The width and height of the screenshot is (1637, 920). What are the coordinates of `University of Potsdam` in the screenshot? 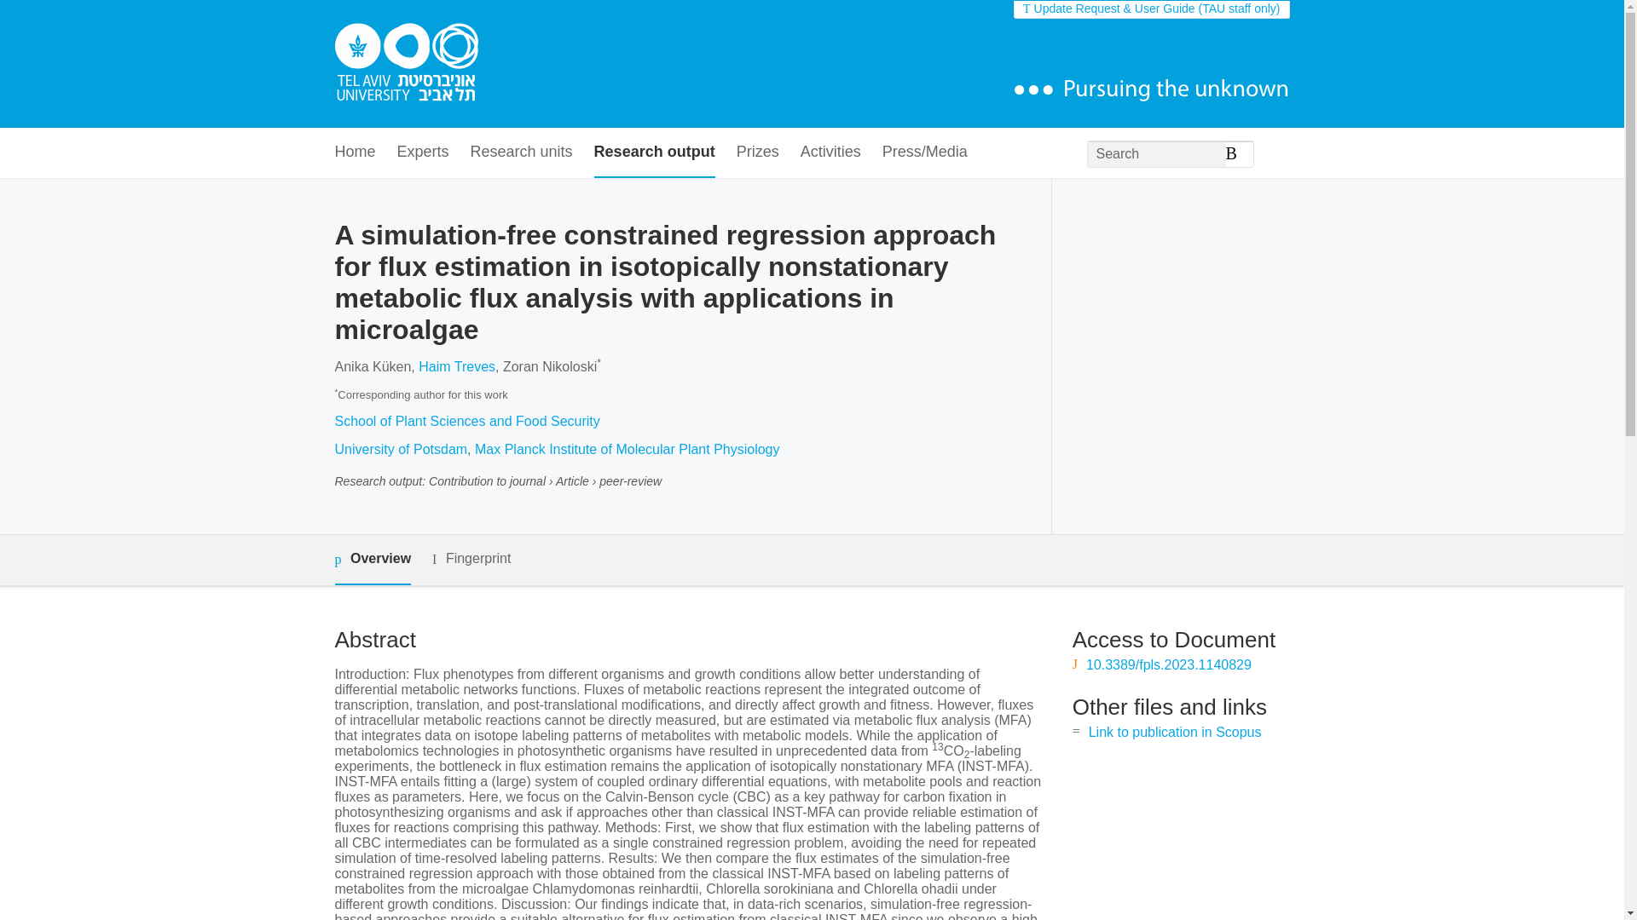 It's located at (400, 449).